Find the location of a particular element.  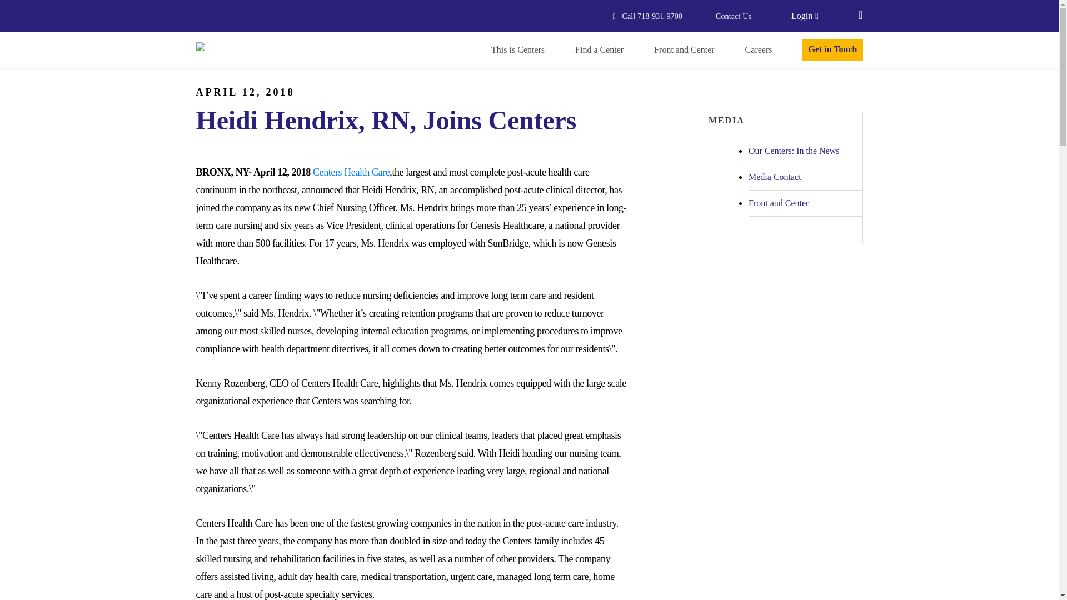

Centers Health Care is located at coordinates (351, 172).